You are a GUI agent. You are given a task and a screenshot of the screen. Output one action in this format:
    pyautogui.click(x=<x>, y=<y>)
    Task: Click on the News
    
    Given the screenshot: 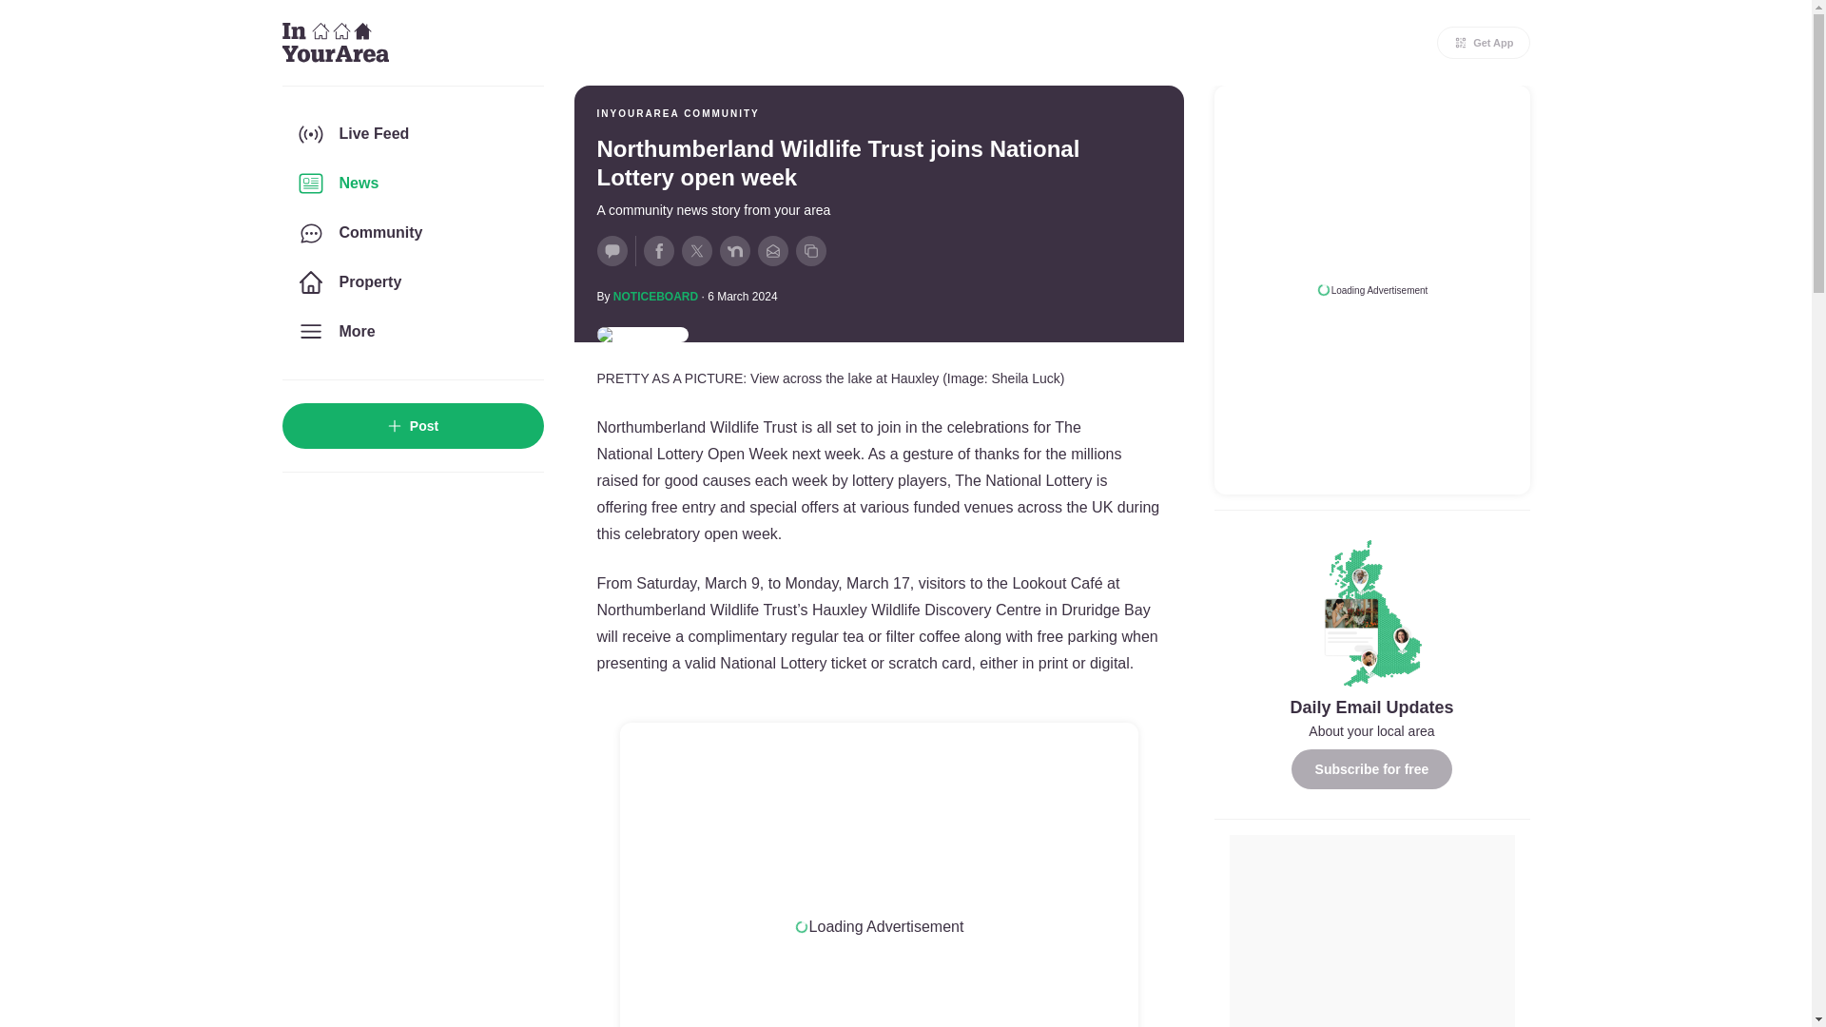 What is the action you would take?
    pyautogui.click(x=411, y=184)
    